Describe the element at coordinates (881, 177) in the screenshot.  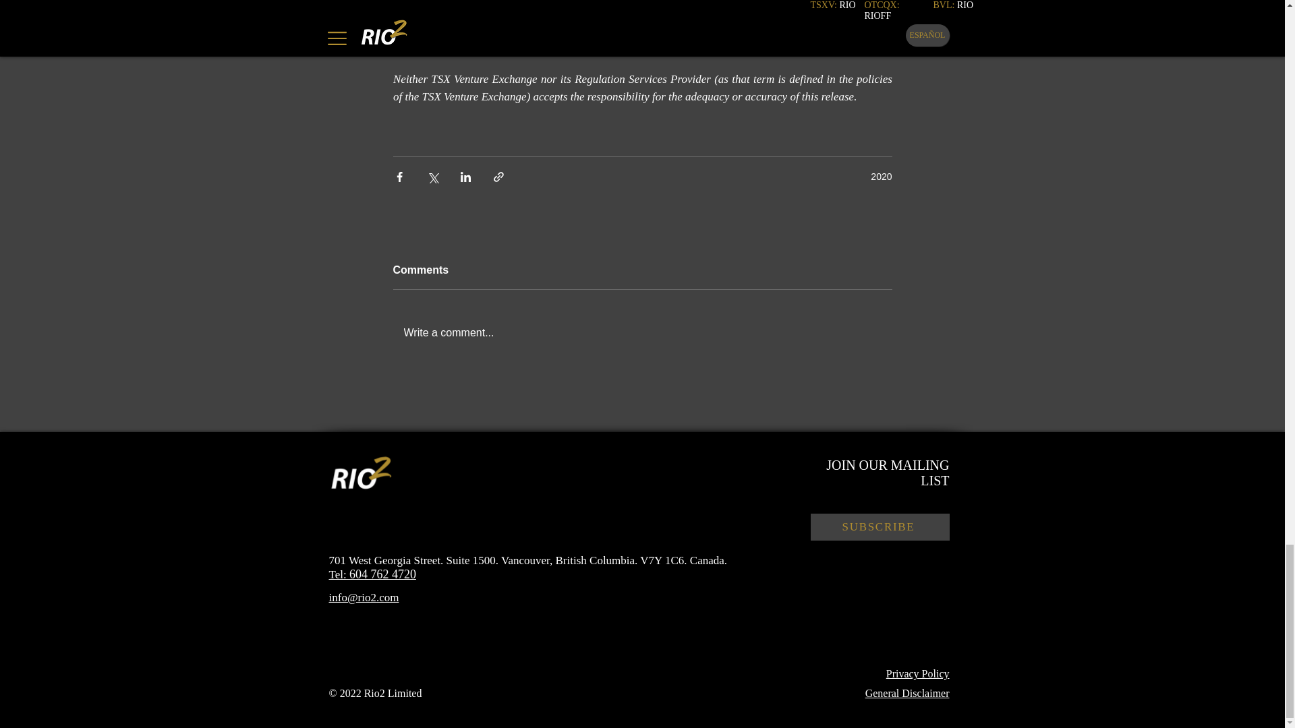
I see `2020` at that location.